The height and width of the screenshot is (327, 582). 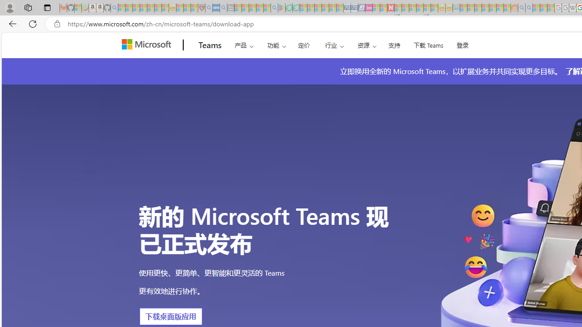 I want to click on utah sues federal government - Search - Sleeping, so click(x=223, y=8).